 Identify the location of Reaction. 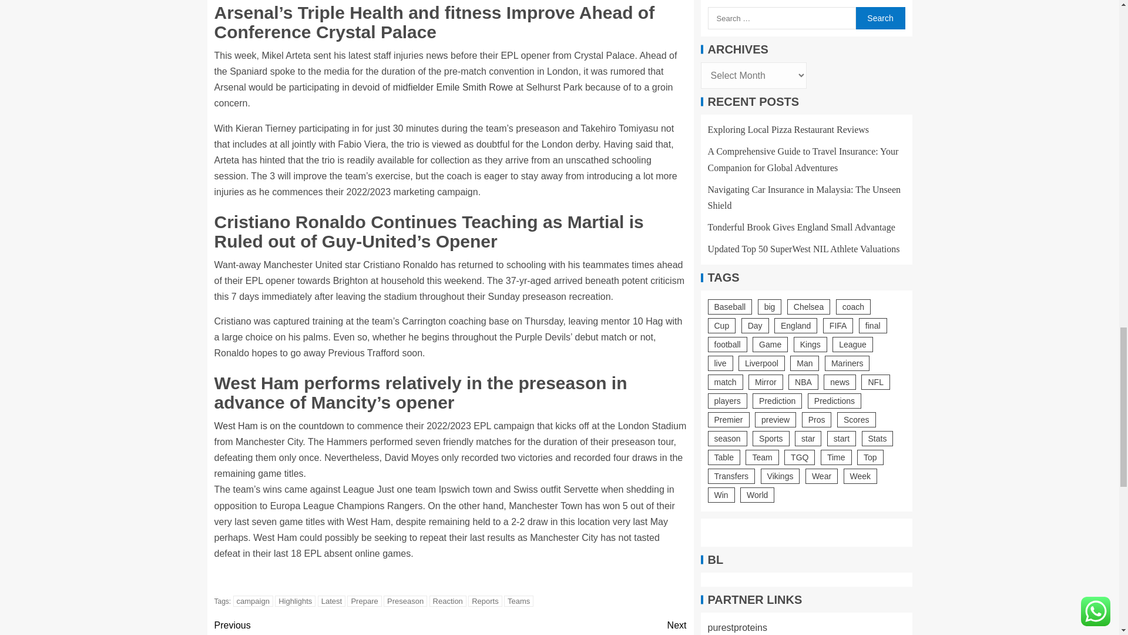
(448, 601).